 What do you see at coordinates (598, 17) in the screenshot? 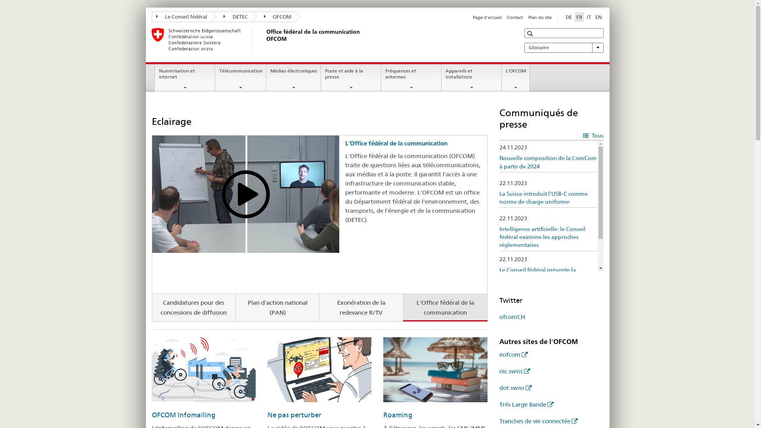
I see `EN` at bounding box center [598, 17].